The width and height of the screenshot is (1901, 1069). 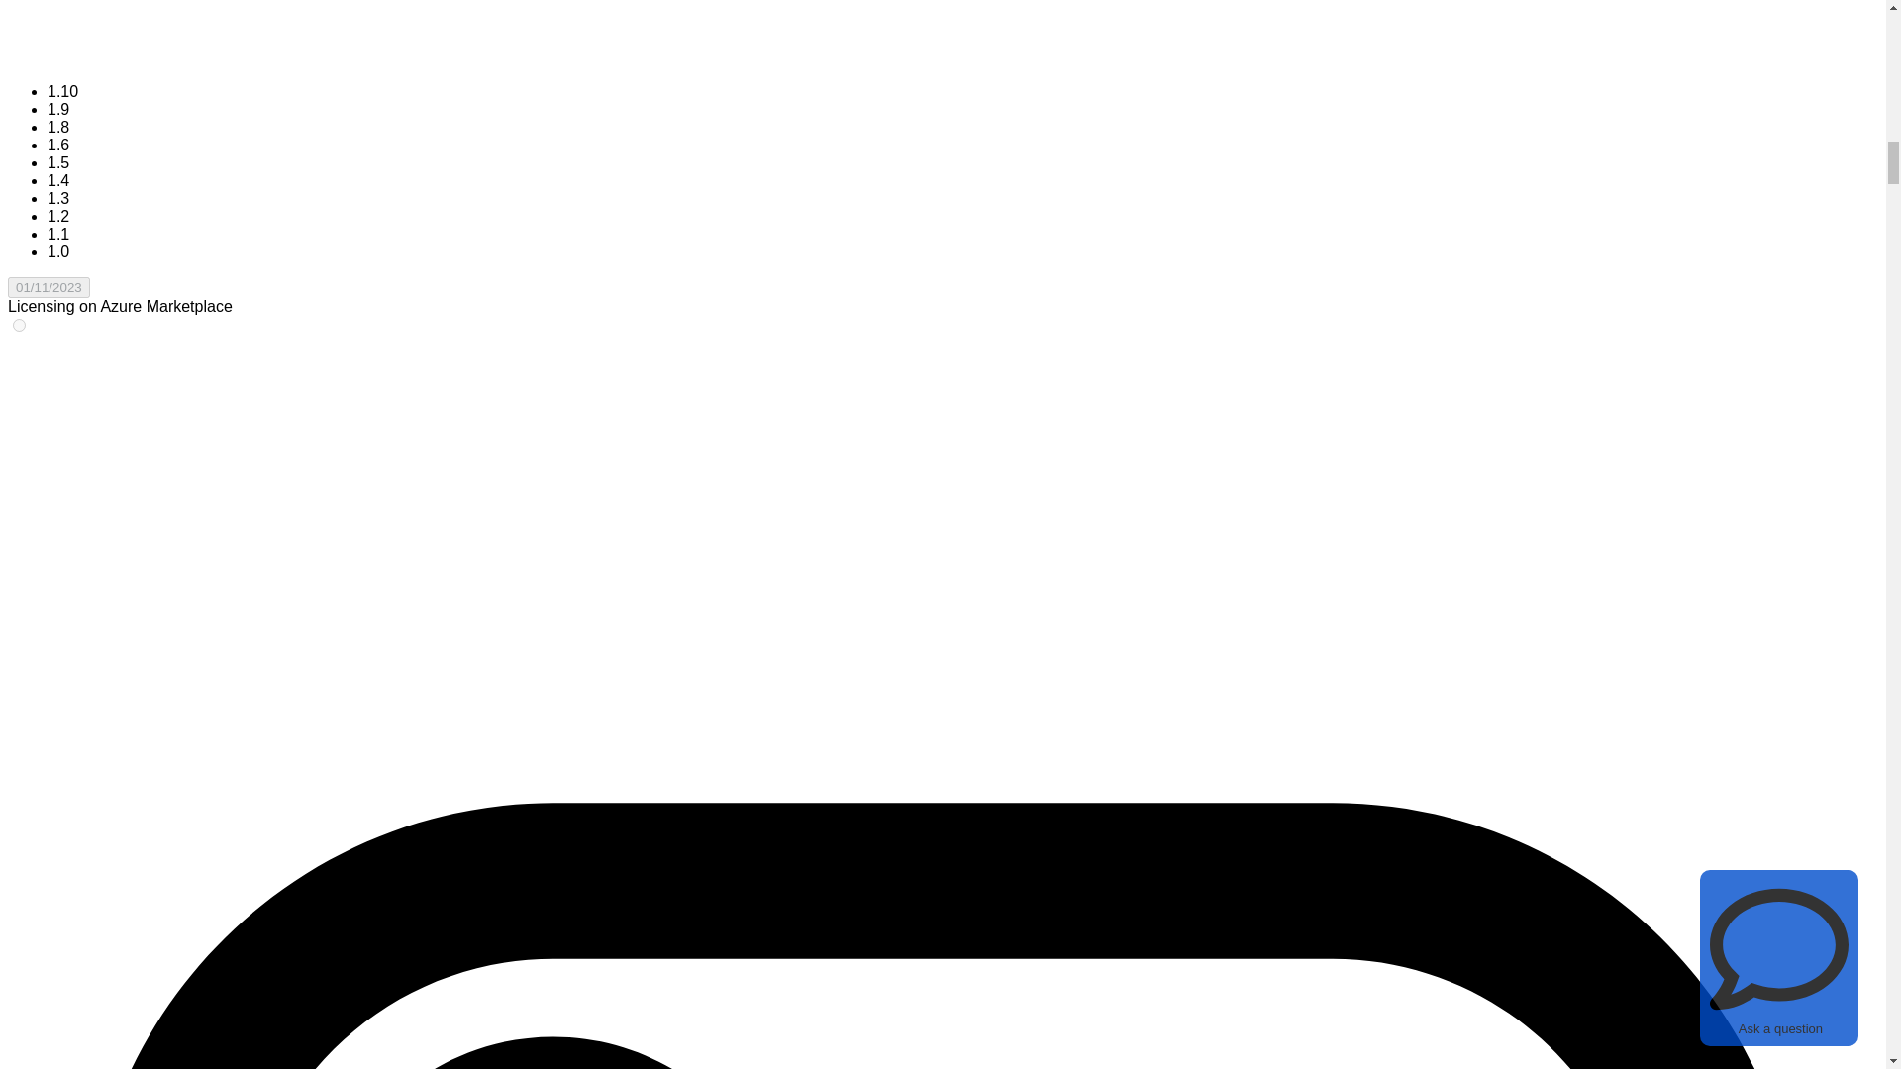 What do you see at coordinates (57, 109) in the screenshot?
I see `1.9` at bounding box center [57, 109].